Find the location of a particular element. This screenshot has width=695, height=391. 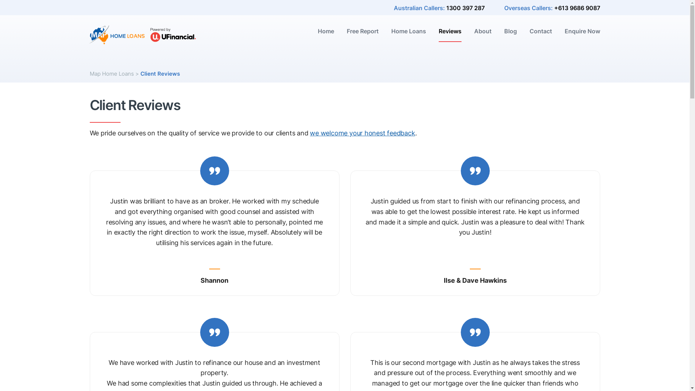

we welcome your honest feedback is located at coordinates (362, 133).